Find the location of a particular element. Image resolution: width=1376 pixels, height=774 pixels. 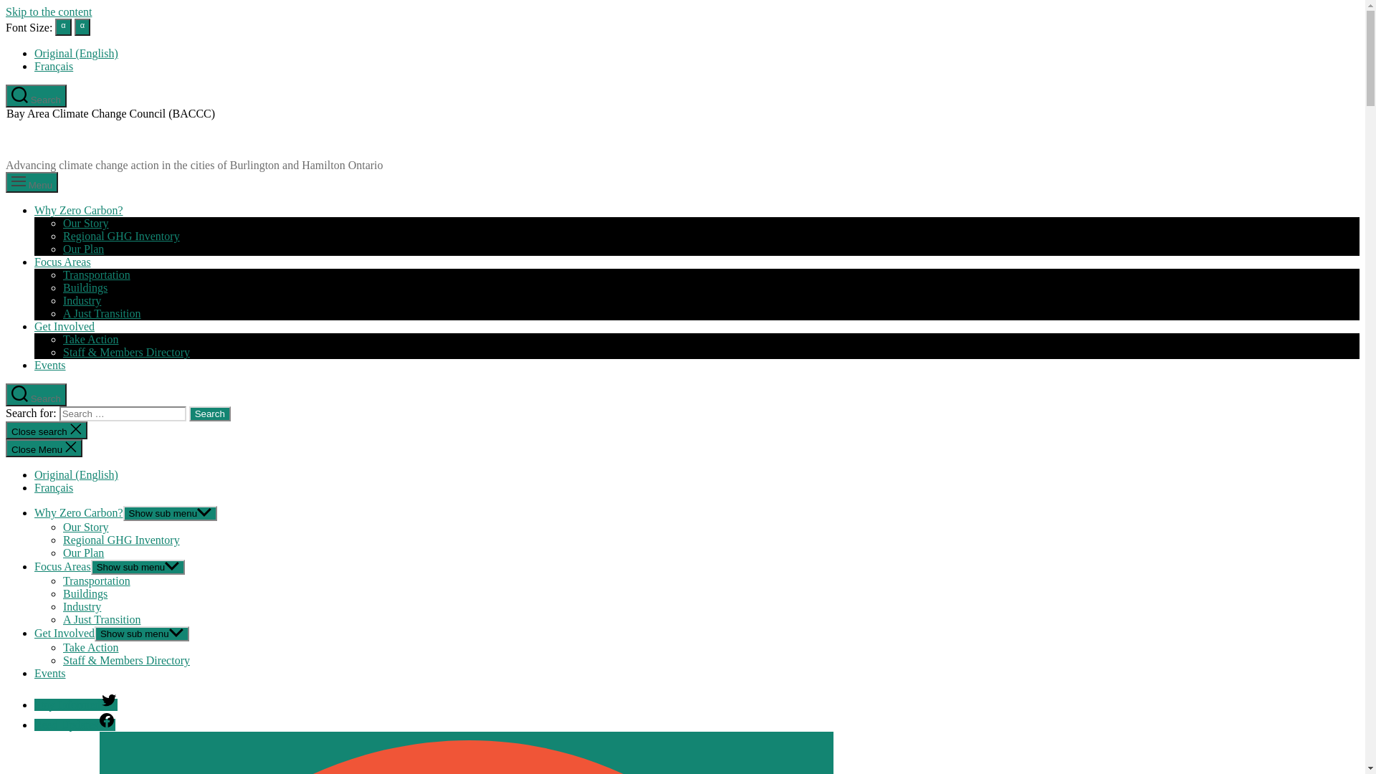

Regional GHG Inventory is located at coordinates (122, 540).